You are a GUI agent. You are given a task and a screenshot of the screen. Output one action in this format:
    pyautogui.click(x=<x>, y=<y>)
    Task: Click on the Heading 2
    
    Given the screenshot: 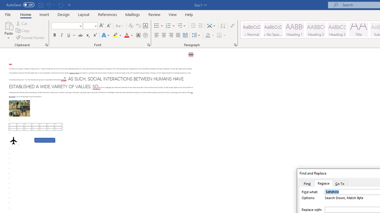 What is the action you would take?
    pyautogui.click(x=316, y=30)
    